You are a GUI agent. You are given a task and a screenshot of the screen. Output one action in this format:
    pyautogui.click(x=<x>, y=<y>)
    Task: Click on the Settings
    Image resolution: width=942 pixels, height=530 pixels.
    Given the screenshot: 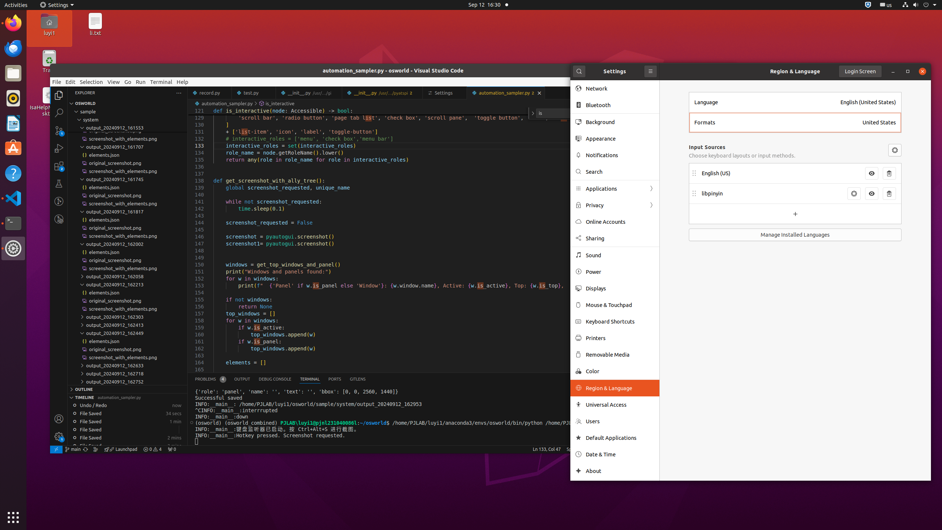 What is the action you would take?
    pyautogui.click(x=57, y=5)
    